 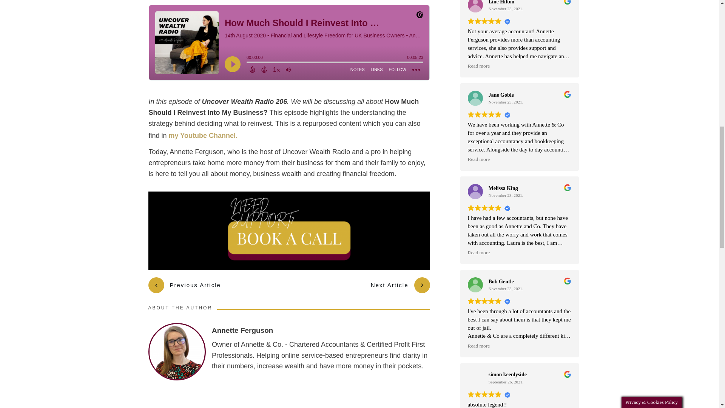 I want to click on Previous Article , so click(x=185, y=285).